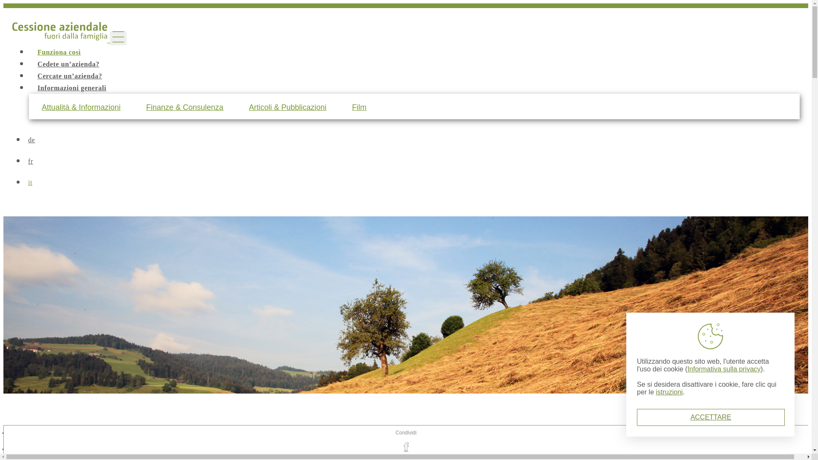  Describe the element at coordinates (412, 161) in the screenshot. I see `fr` at that location.